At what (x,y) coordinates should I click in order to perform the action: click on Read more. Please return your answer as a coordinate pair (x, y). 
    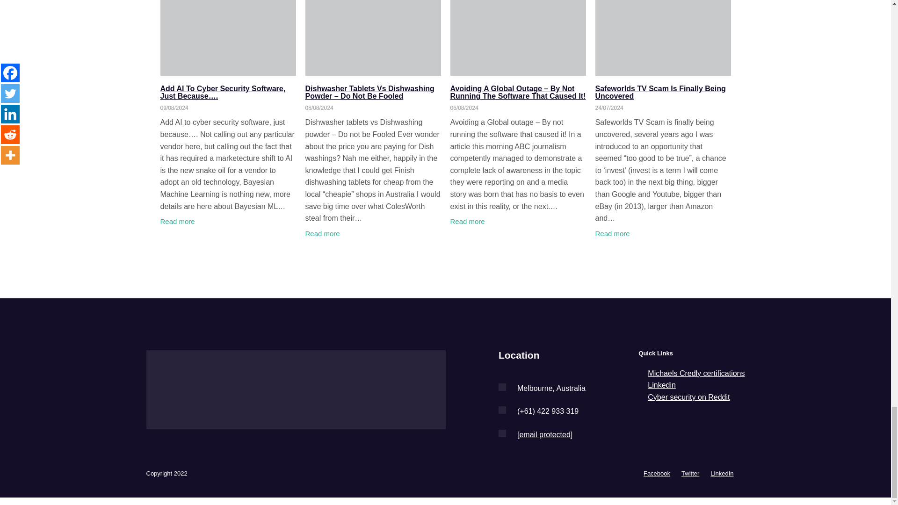
    Looking at the image, I should click on (177, 222).